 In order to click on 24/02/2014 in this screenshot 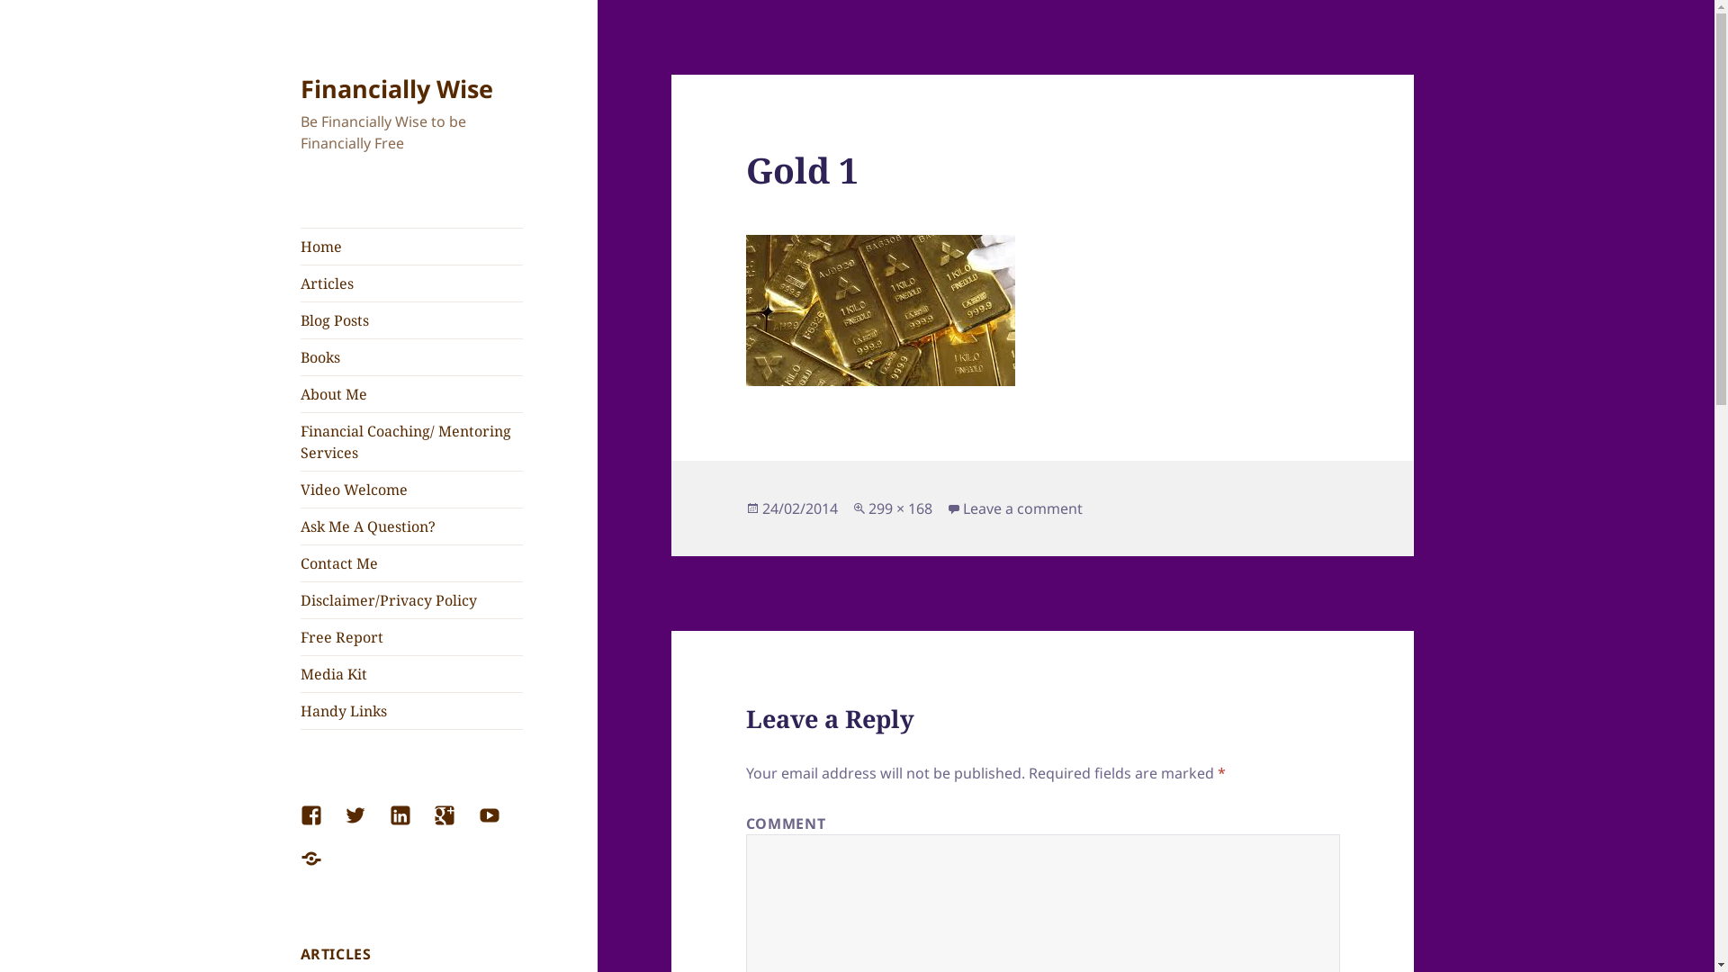, I will do `click(800, 509)`.